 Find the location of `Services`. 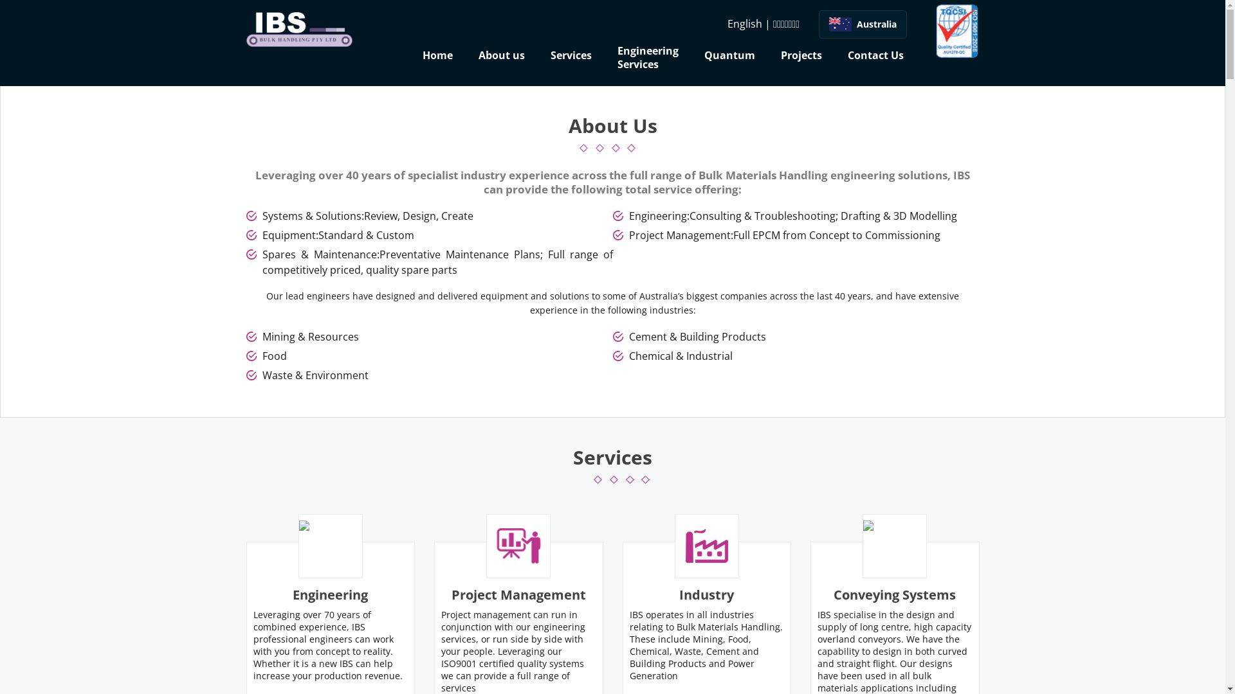

Services is located at coordinates (571, 57).